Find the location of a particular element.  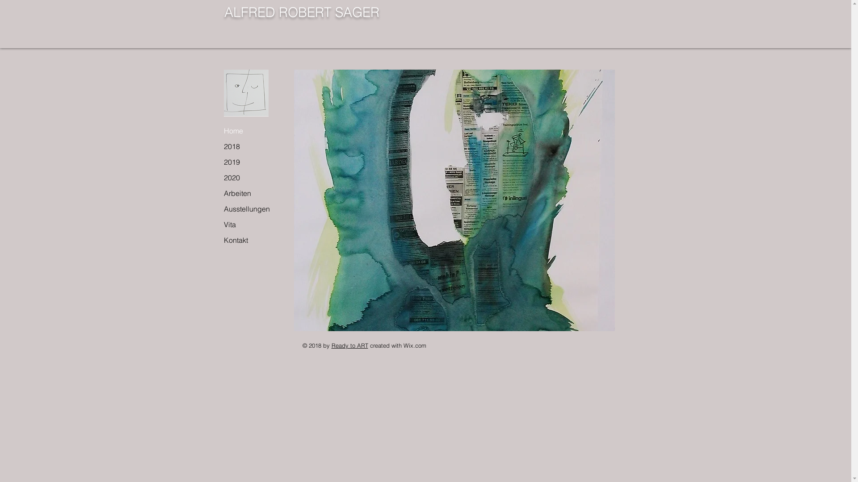

2020 is located at coordinates (248, 178).